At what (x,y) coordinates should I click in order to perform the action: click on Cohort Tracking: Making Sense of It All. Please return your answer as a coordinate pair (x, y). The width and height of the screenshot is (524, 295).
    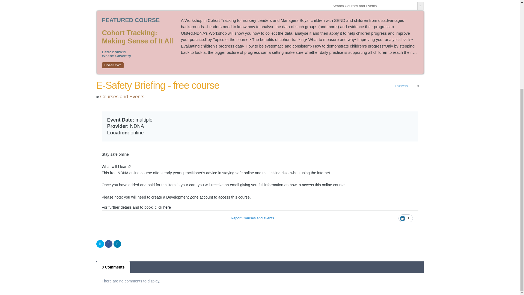
    Looking at the image, I should click on (138, 37).